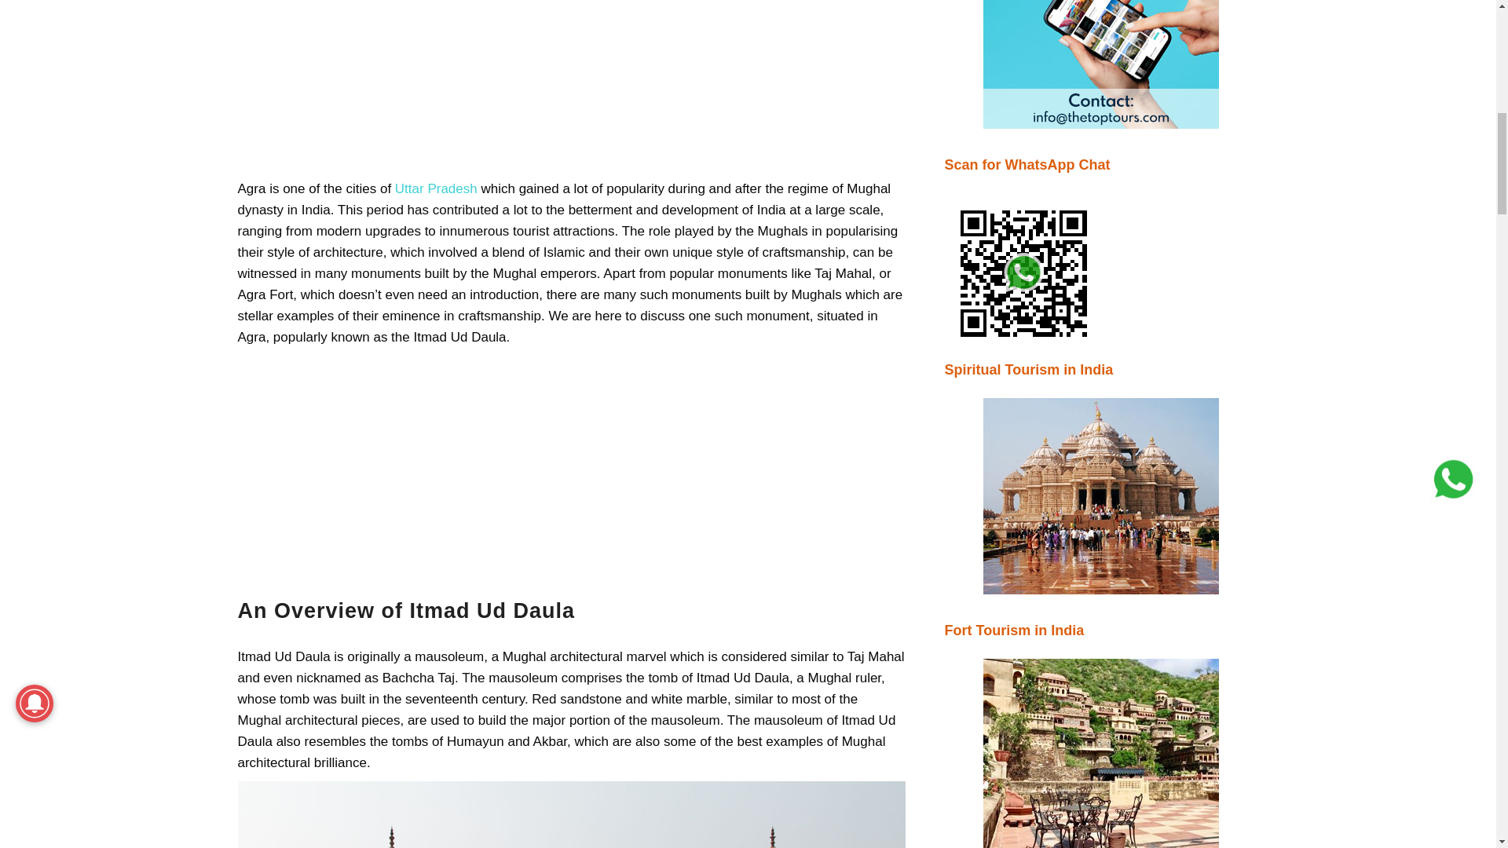 The image size is (1508, 848). I want to click on Itmad Ud Daula Travel Guide, so click(570, 814).